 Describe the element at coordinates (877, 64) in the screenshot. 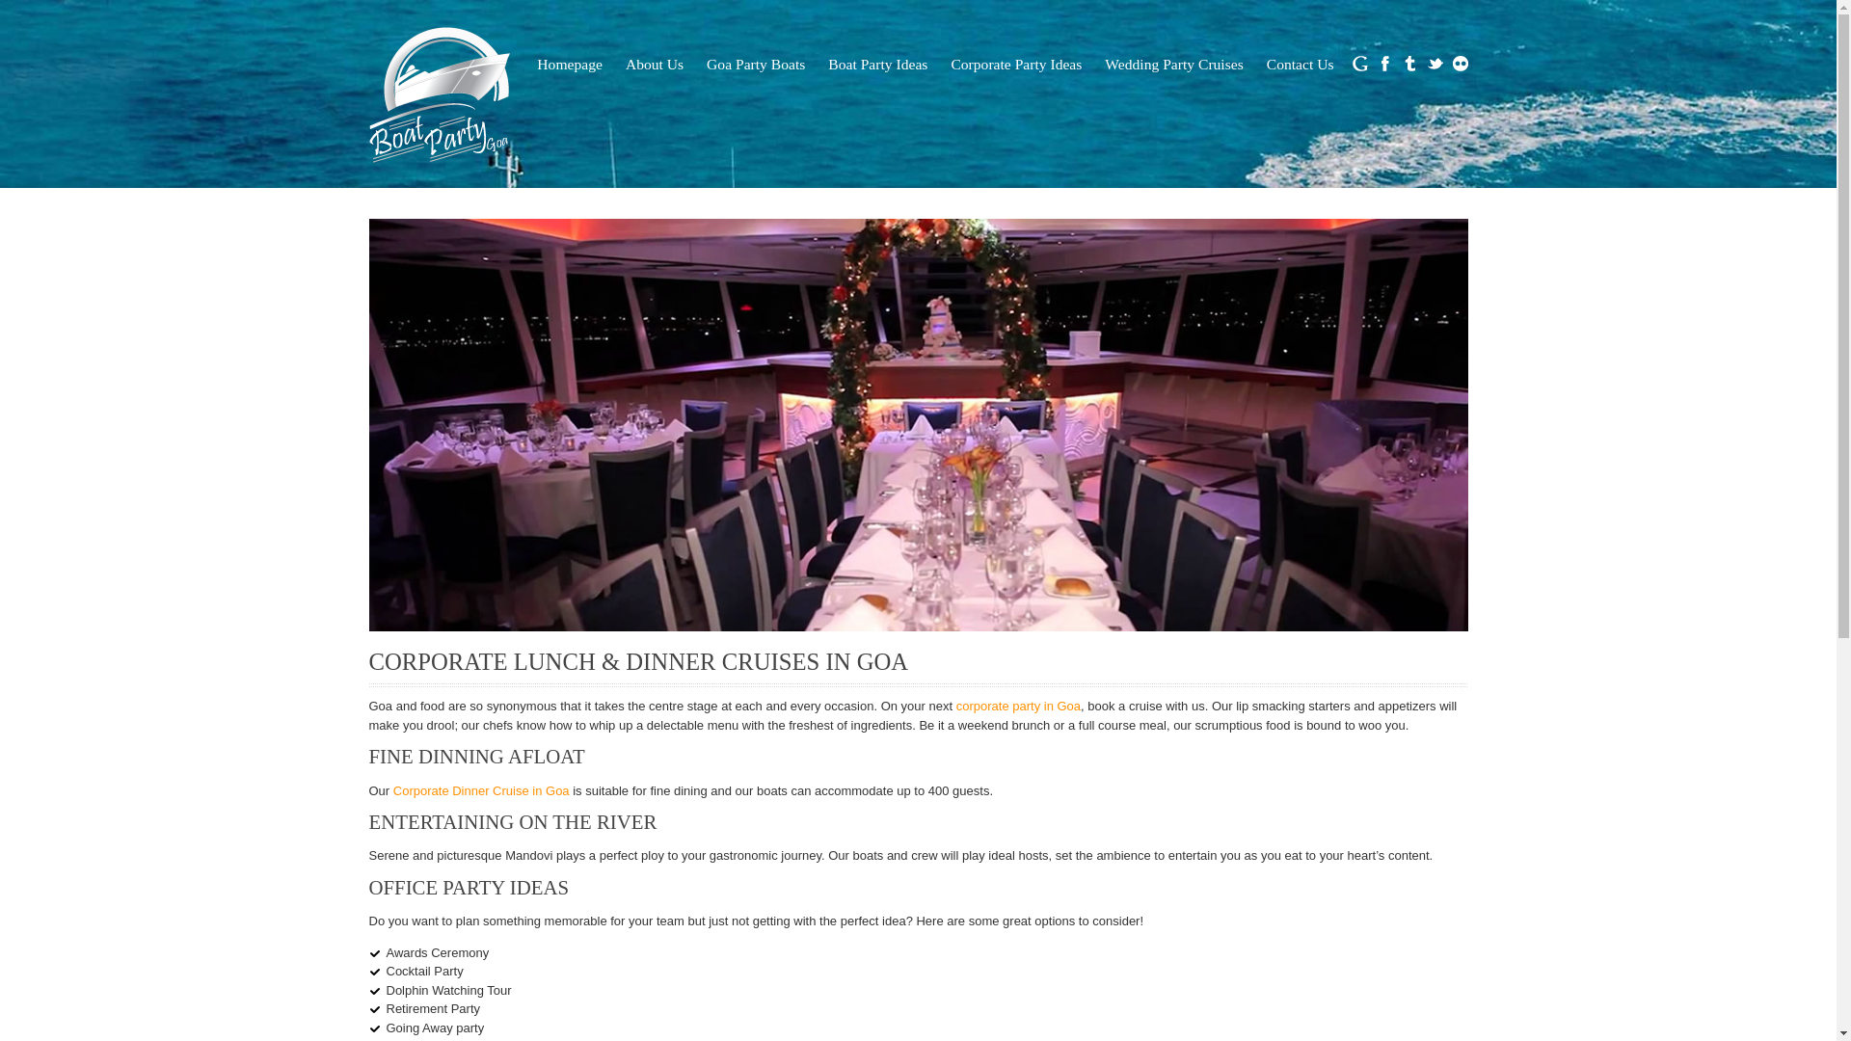

I see `Boat Party Ideas` at that location.